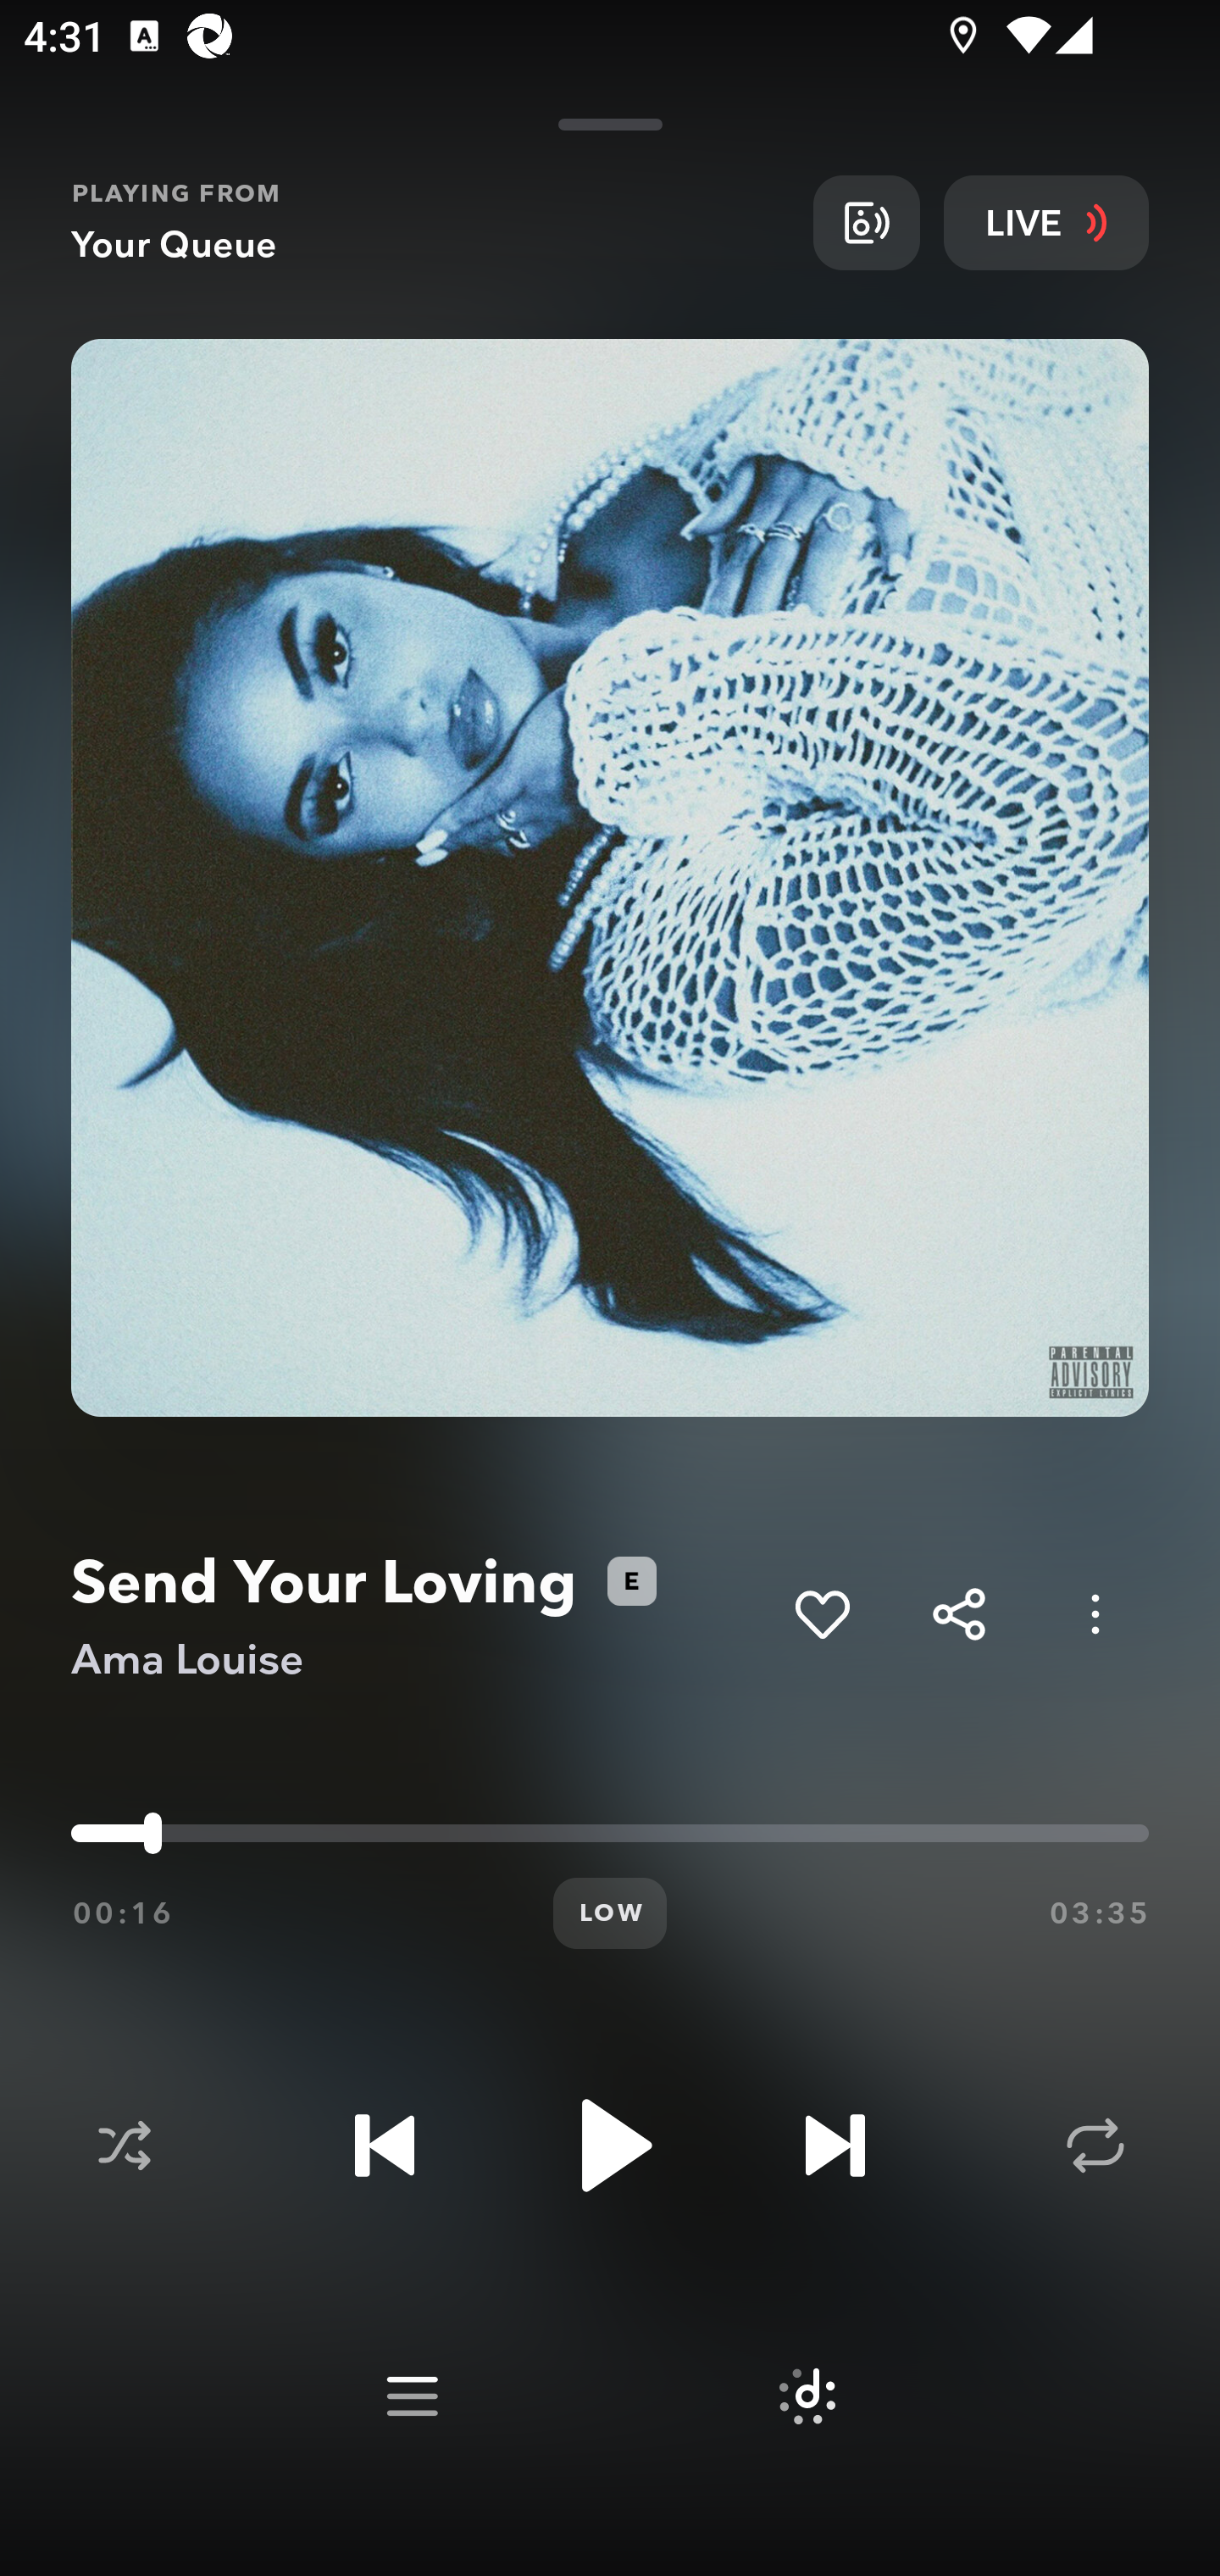 The width and height of the screenshot is (1220, 2576). What do you see at coordinates (835, 2146) in the screenshot?
I see `Next` at bounding box center [835, 2146].